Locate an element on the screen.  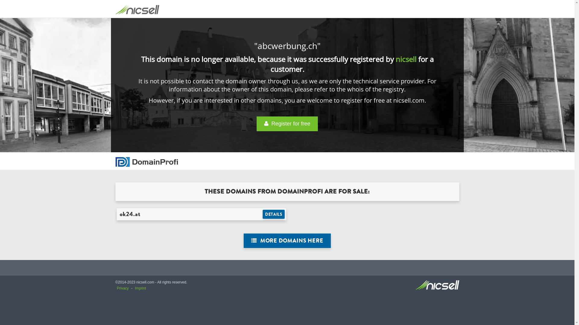
nicsell is located at coordinates (406, 59).